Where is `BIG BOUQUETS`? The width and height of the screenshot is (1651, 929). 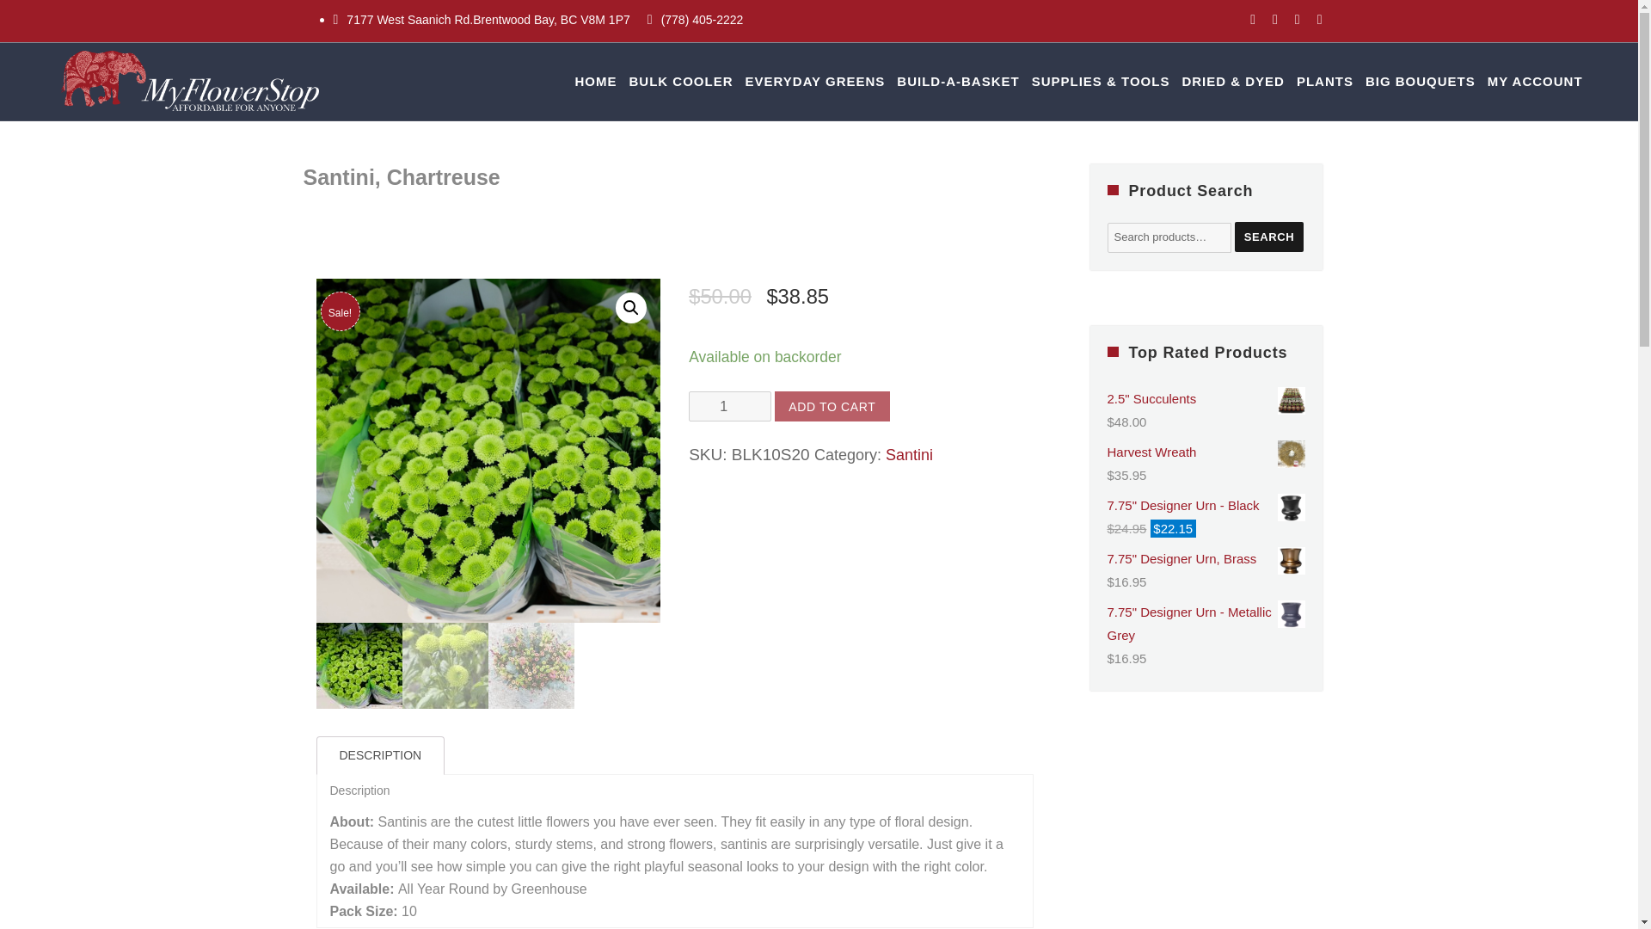 BIG BOUQUETS is located at coordinates (1420, 81).